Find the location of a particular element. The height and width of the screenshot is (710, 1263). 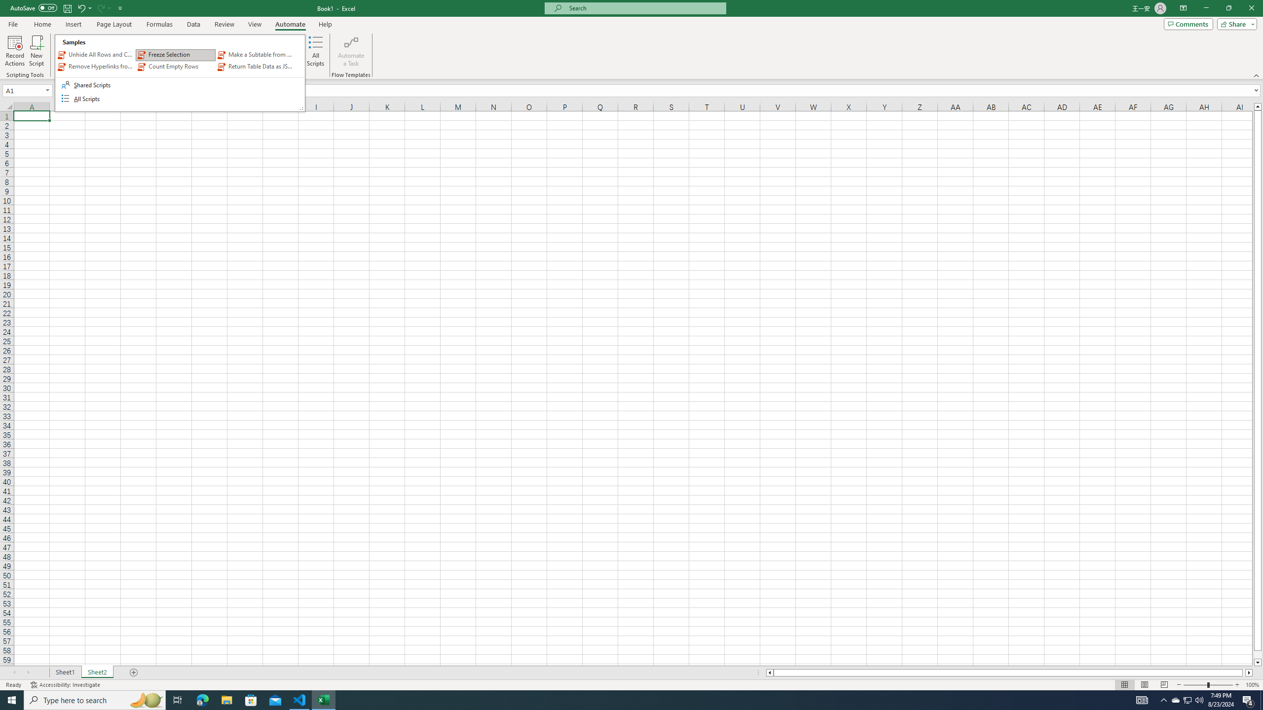

Undo is located at coordinates (84, 8).